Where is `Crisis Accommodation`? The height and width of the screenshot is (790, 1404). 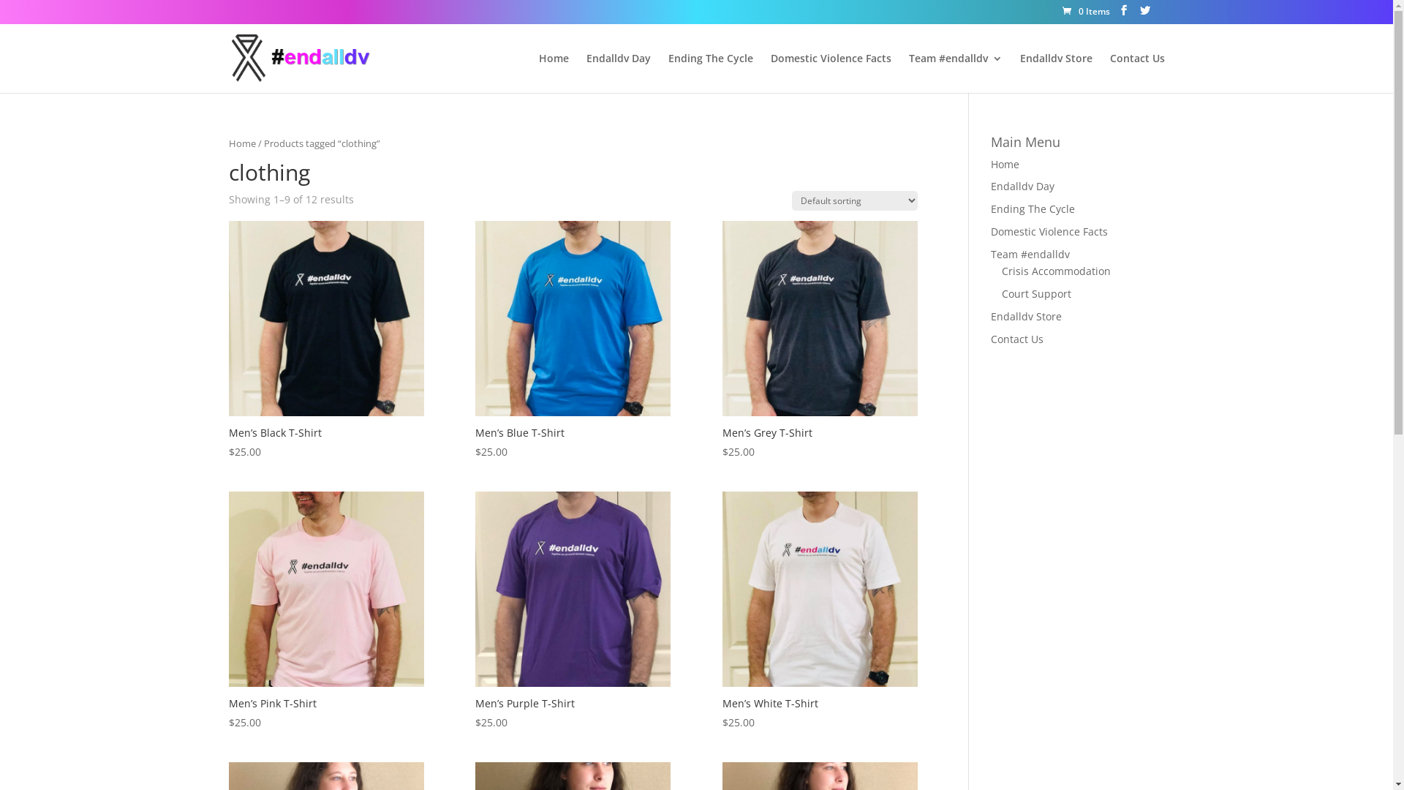
Crisis Accommodation is located at coordinates (1056, 271).